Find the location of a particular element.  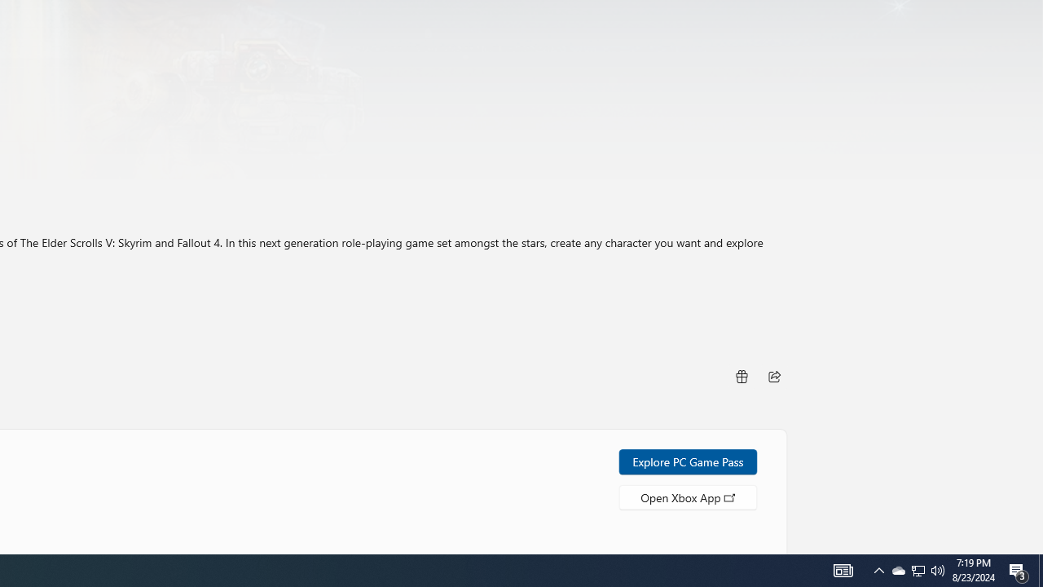

Open Xbox App is located at coordinates (688, 497).